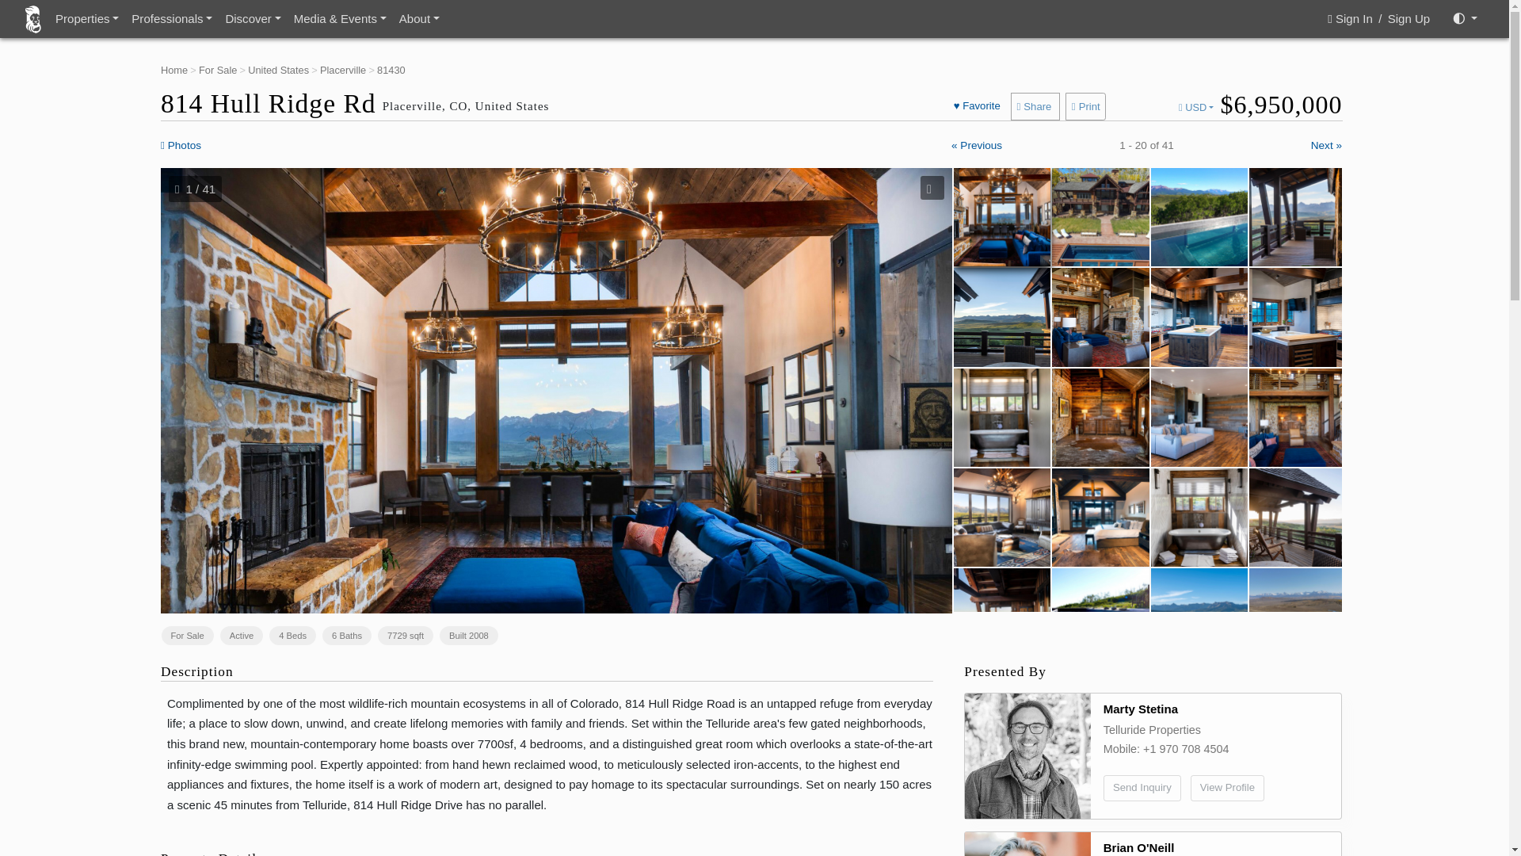 The height and width of the screenshot is (856, 1521). I want to click on Home, so click(174, 70).